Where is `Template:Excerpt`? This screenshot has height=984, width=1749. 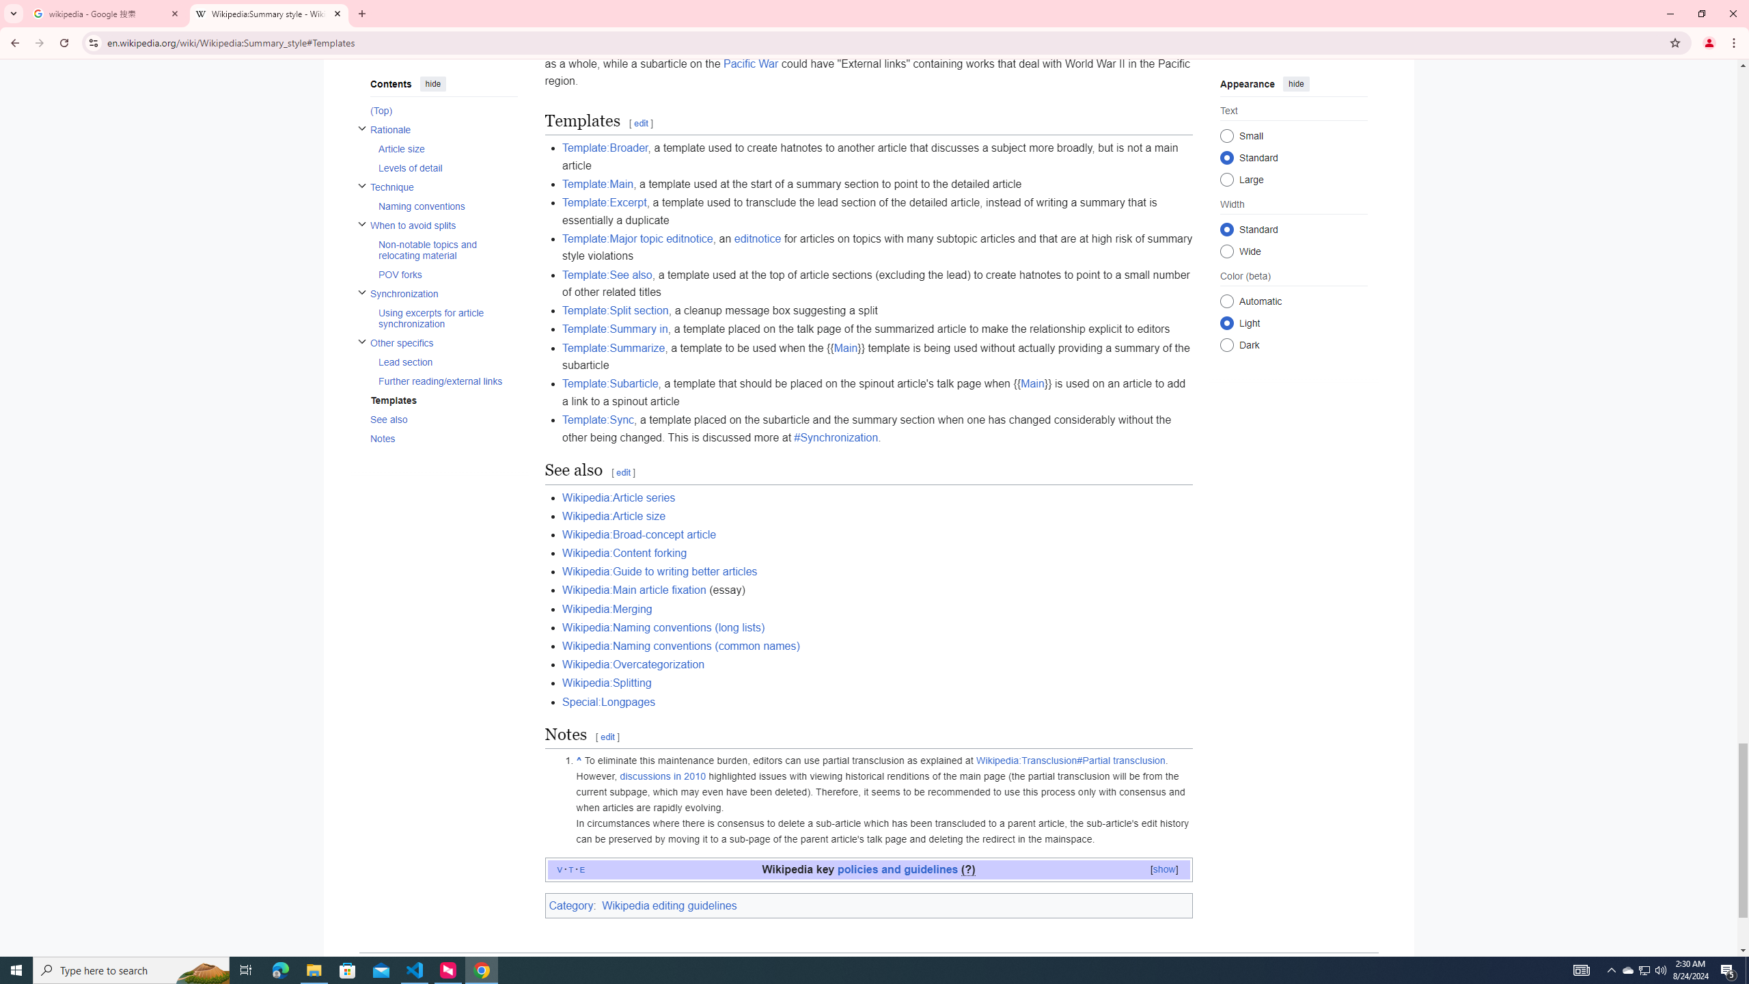
Template:Excerpt is located at coordinates (604, 202).